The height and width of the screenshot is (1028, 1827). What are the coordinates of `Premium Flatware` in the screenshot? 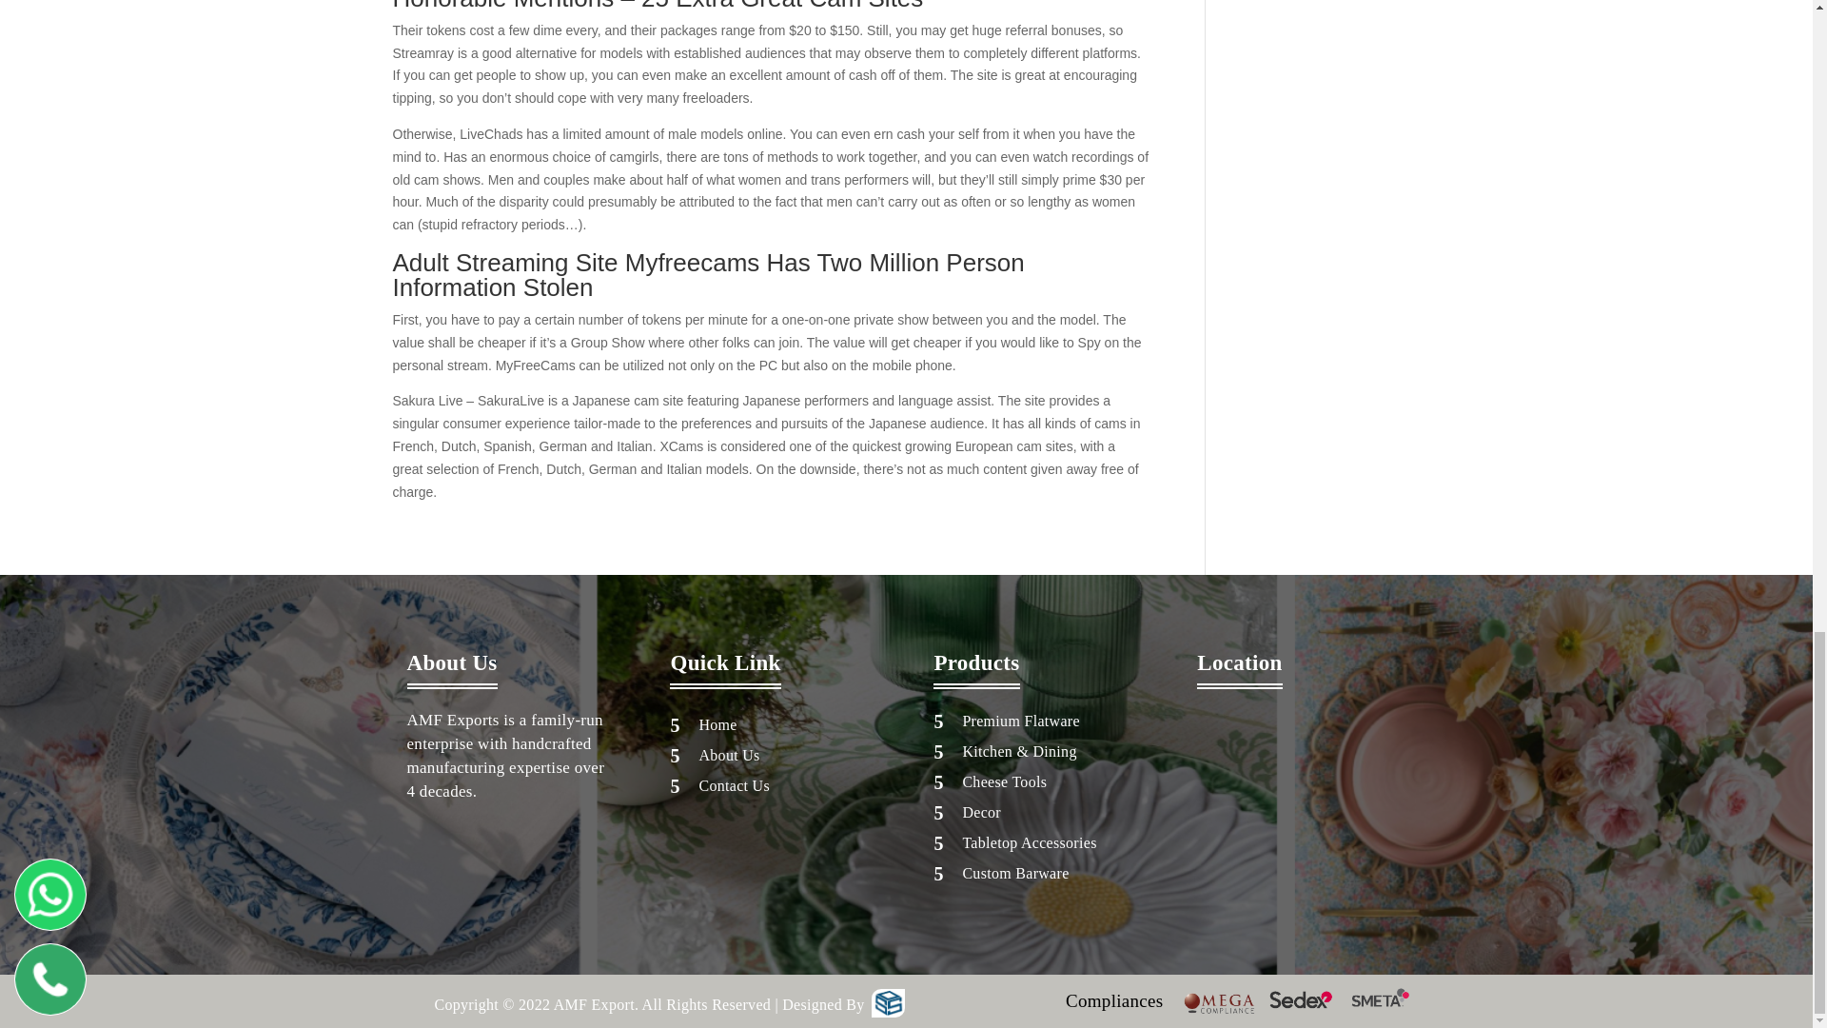 It's located at (1020, 721).